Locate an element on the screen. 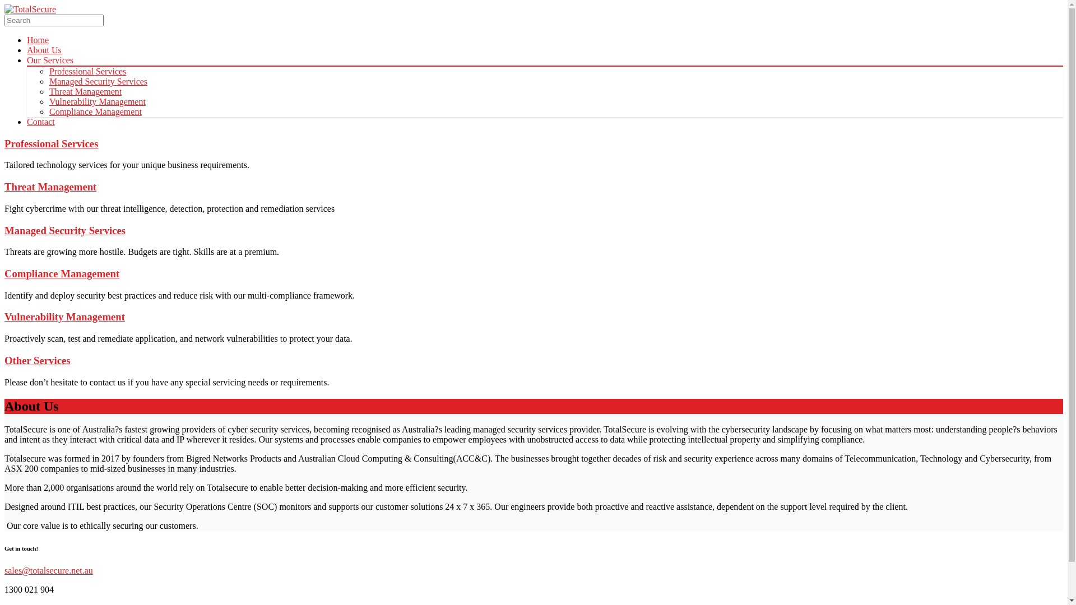  Threat Management is located at coordinates (534, 187).